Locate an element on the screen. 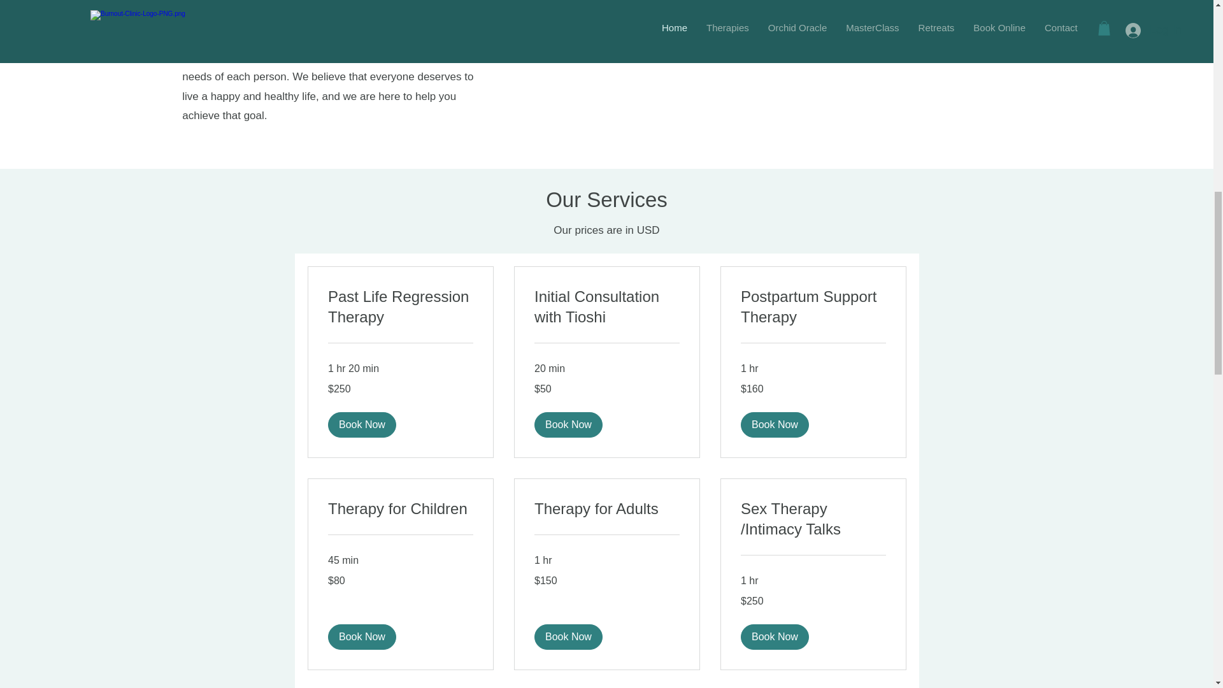 The width and height of the screenshot is (1223, 688). Book Now is located at coordinates (567, 424).